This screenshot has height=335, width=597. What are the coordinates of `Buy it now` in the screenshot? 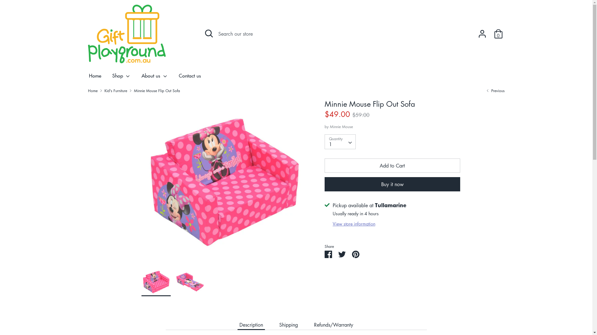 It's located at (392, 184).